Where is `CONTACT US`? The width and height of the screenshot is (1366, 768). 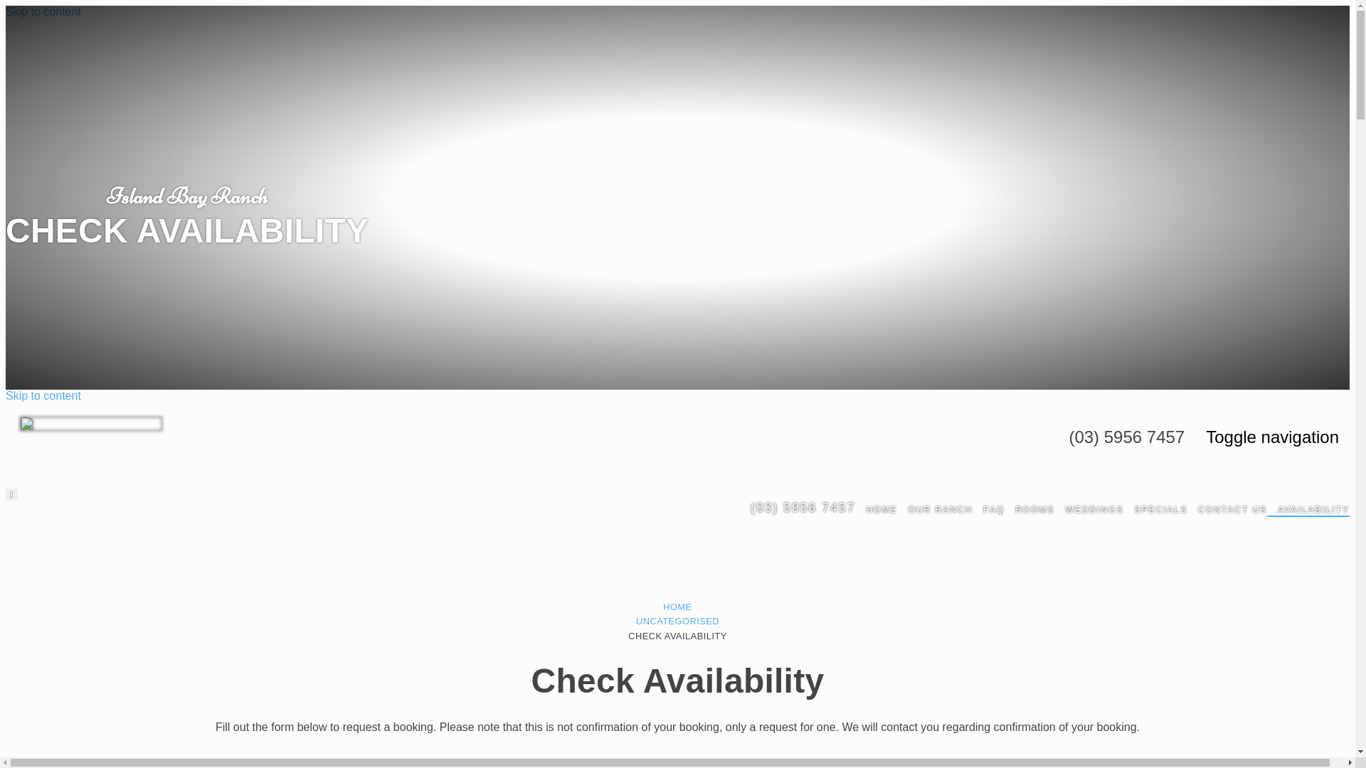
CONTACT US is located at coordinates (1227, 516).